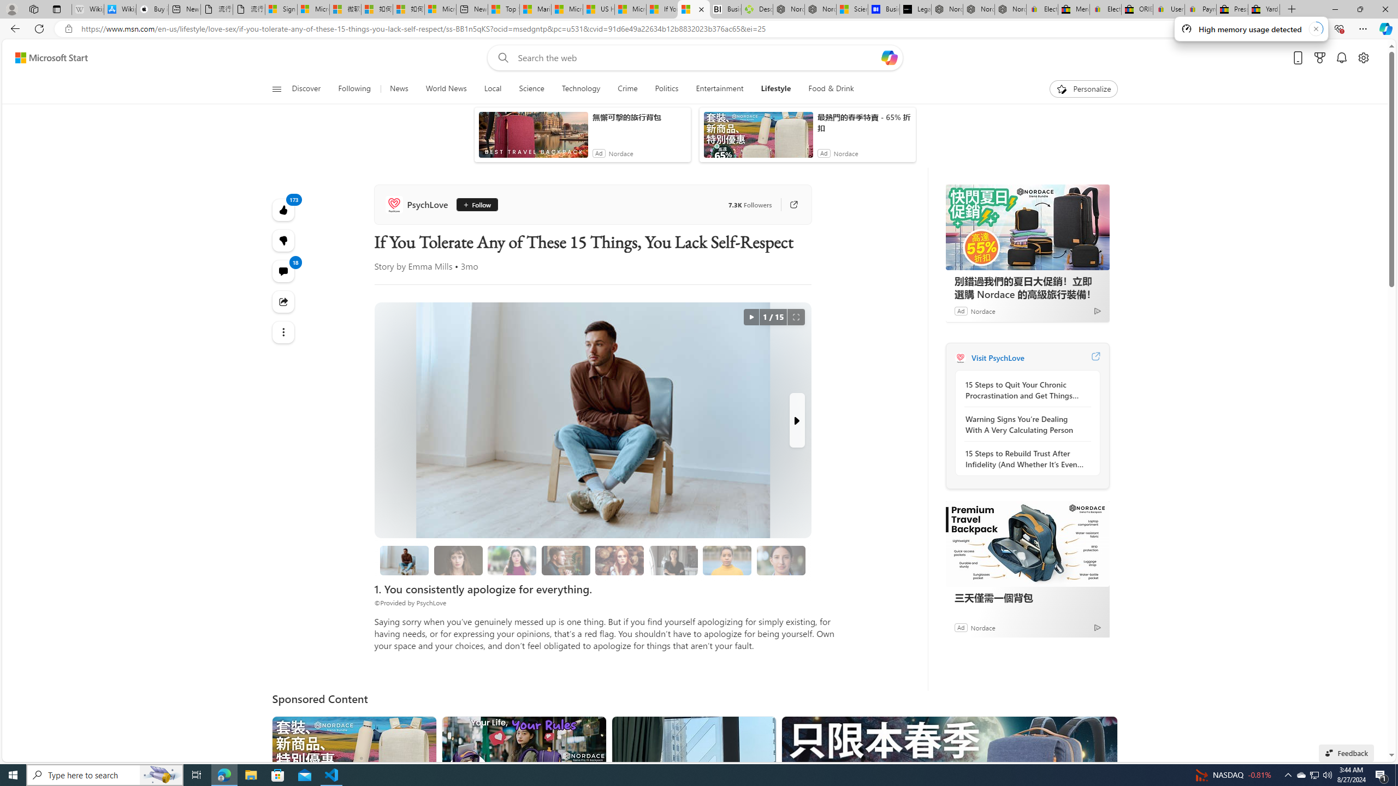 This screenshot has height=786, width=1398. What do you see at coordinates (667, 89) in the screenshot?
I see `Politics` at bounding box center [667, 89].